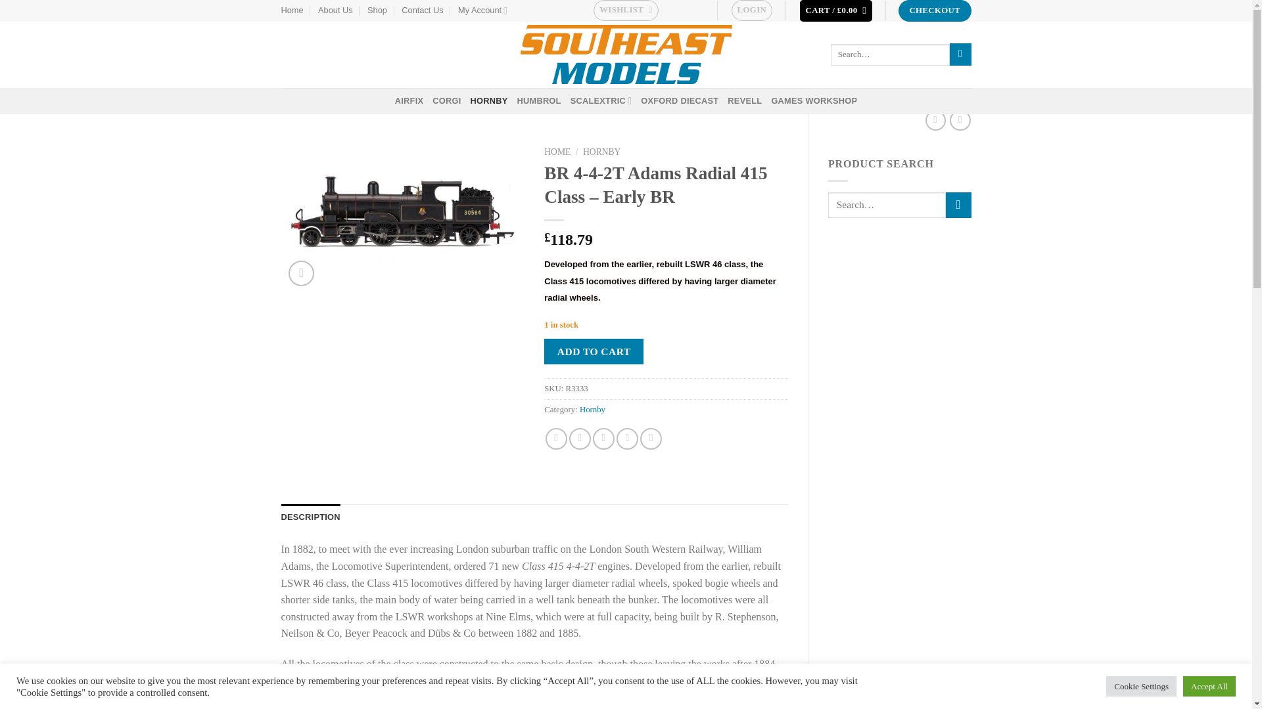 The image size is (1262, 709). I want to click on Wishlist, so click(626, 11).